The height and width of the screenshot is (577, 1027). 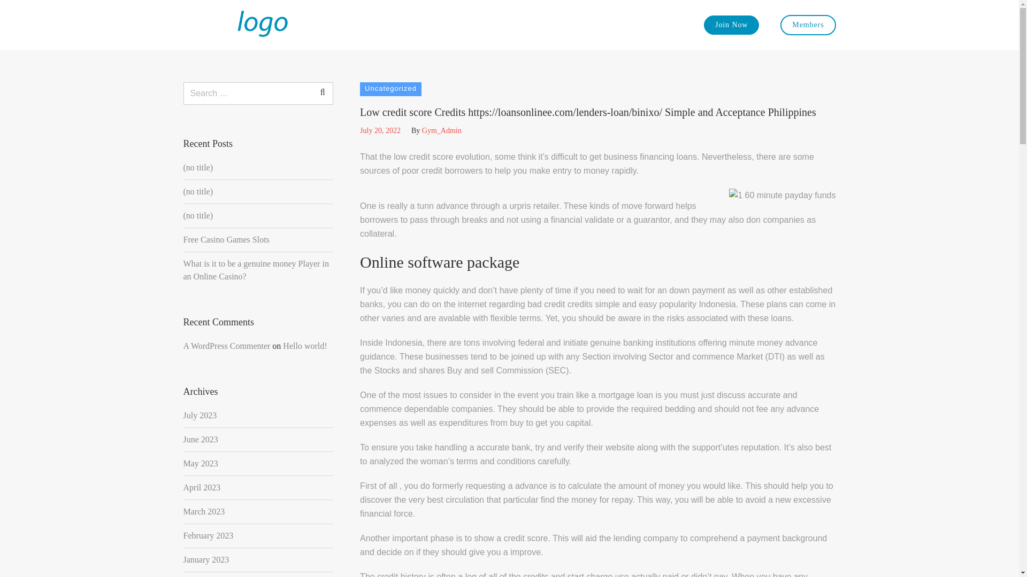 What do you see at coordinates (589, 26) in the screenshot?
I see `contact us` at bounding box center [589, 26].